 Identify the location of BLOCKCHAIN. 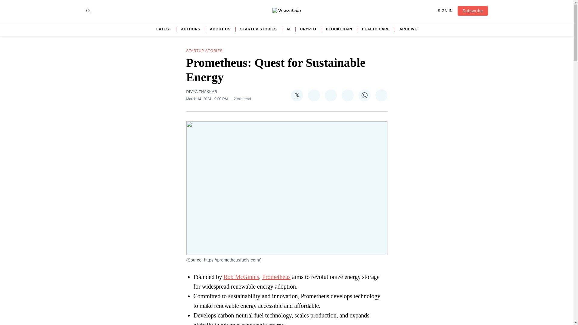
(339, 29).